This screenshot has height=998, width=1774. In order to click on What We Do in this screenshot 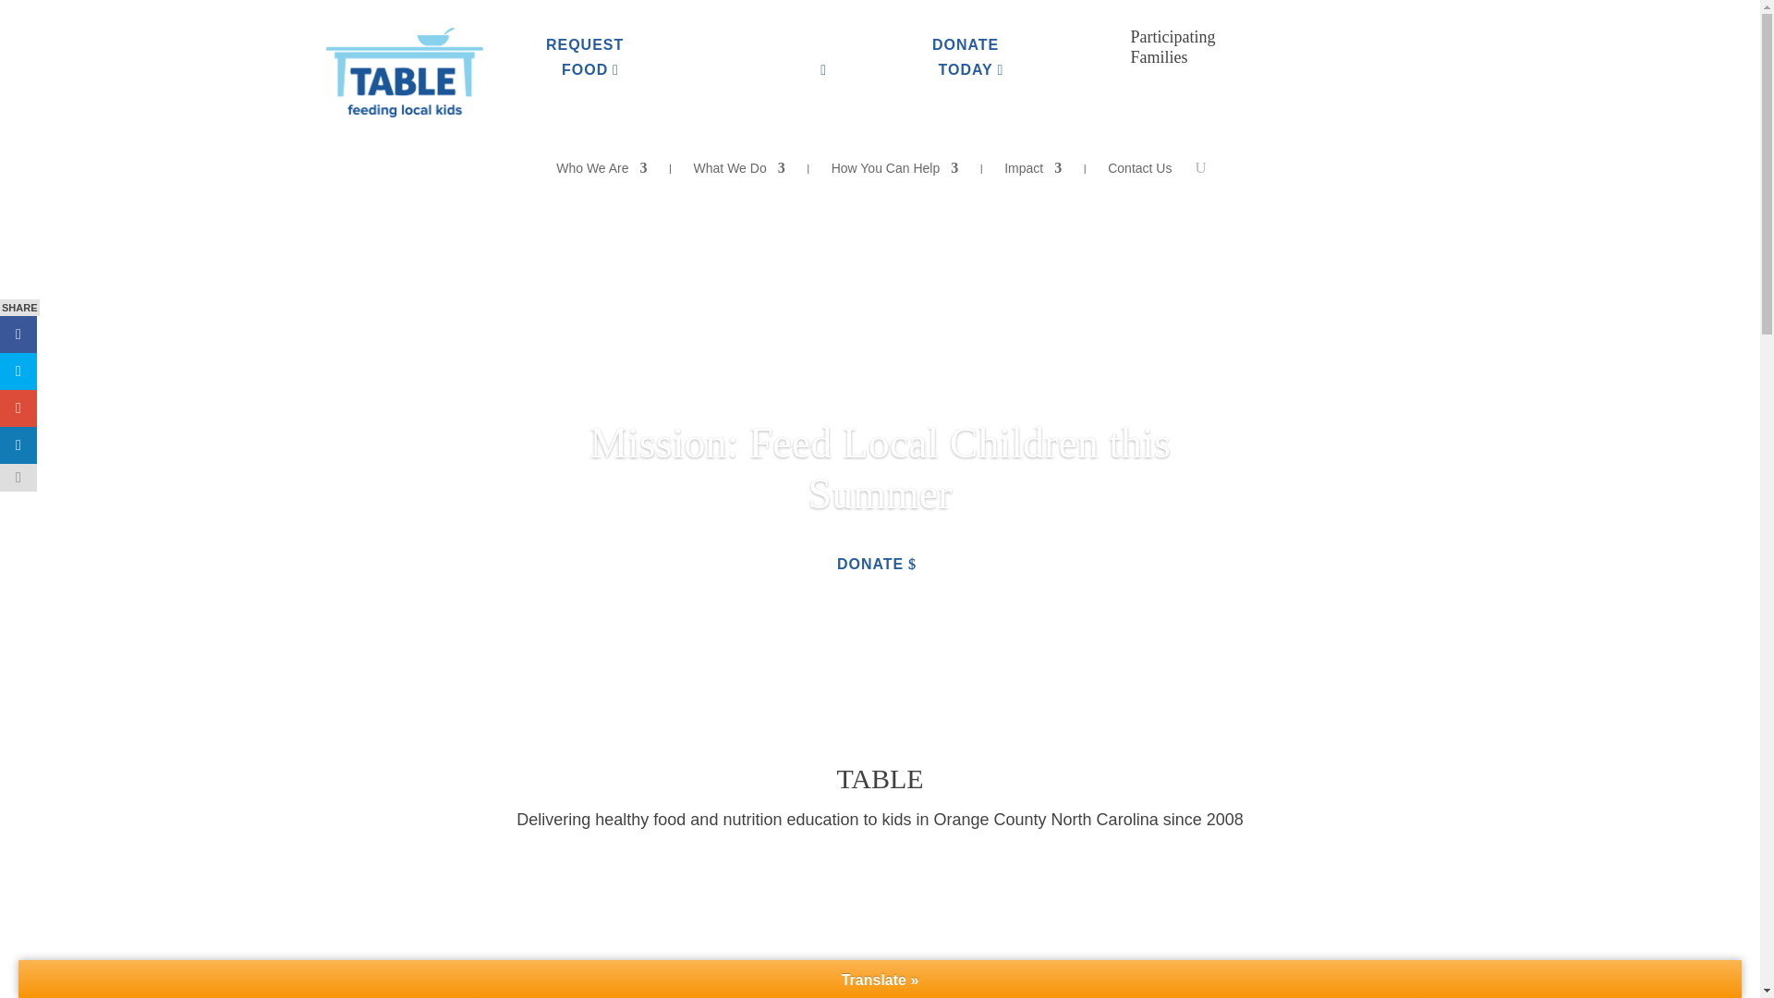, I will do `click(739, 171)`.